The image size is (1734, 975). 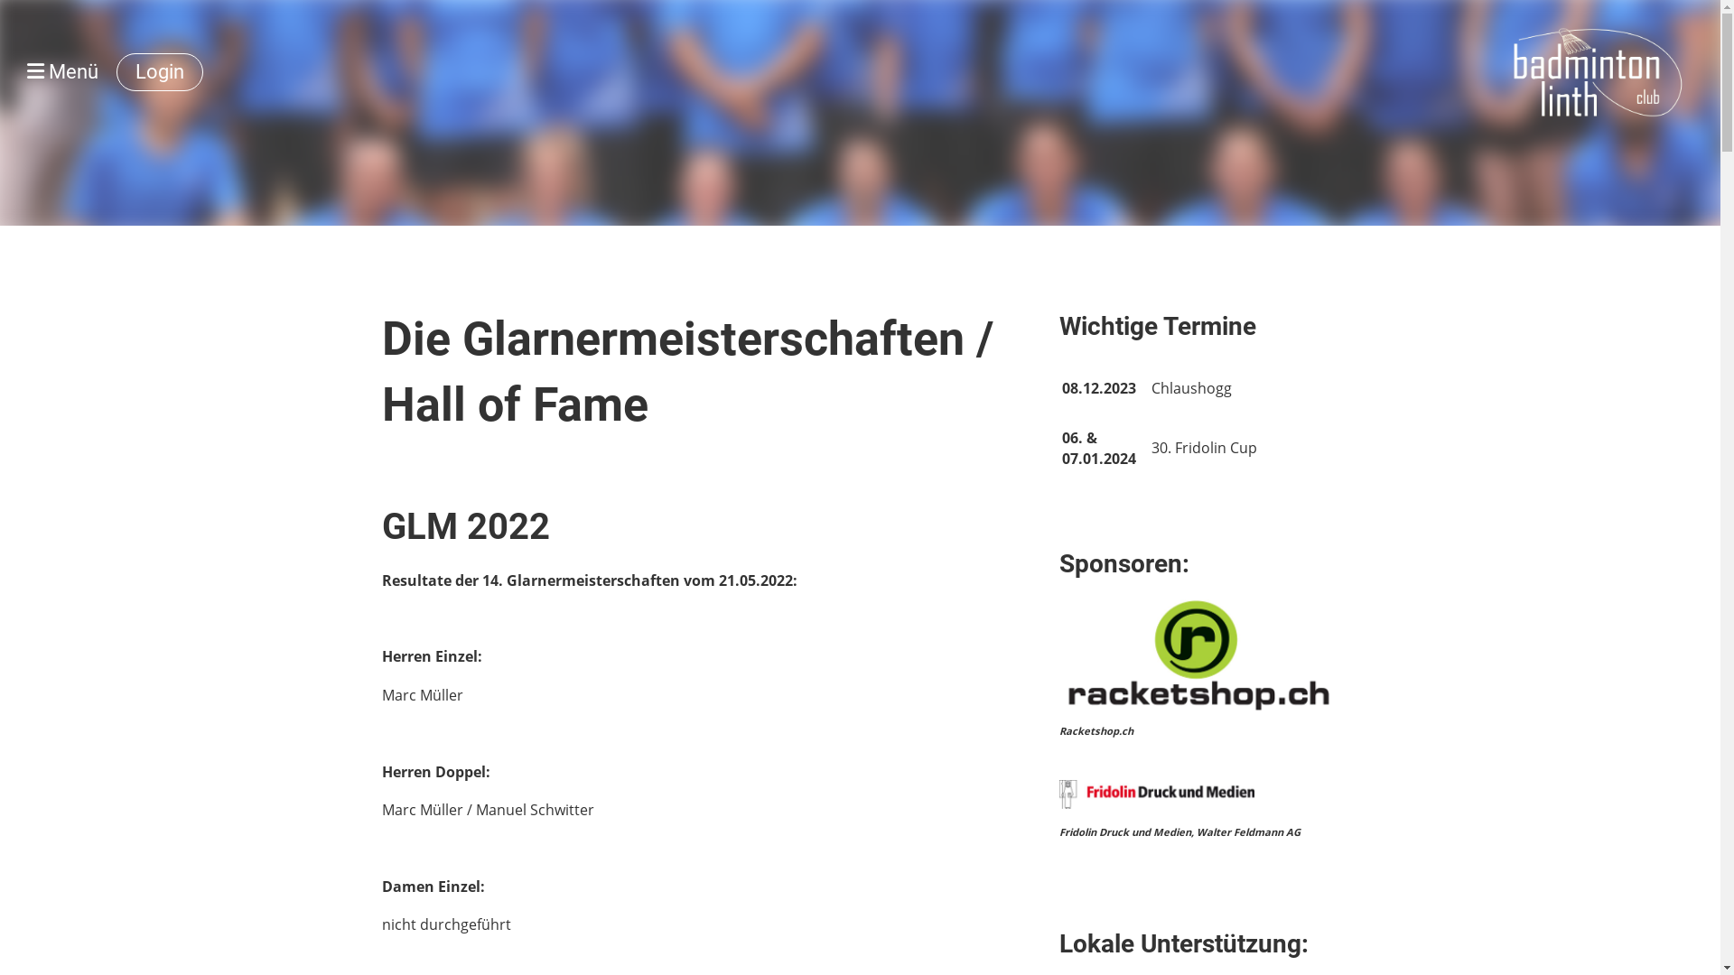 I want to click on Login, so click(x=160, y=72).